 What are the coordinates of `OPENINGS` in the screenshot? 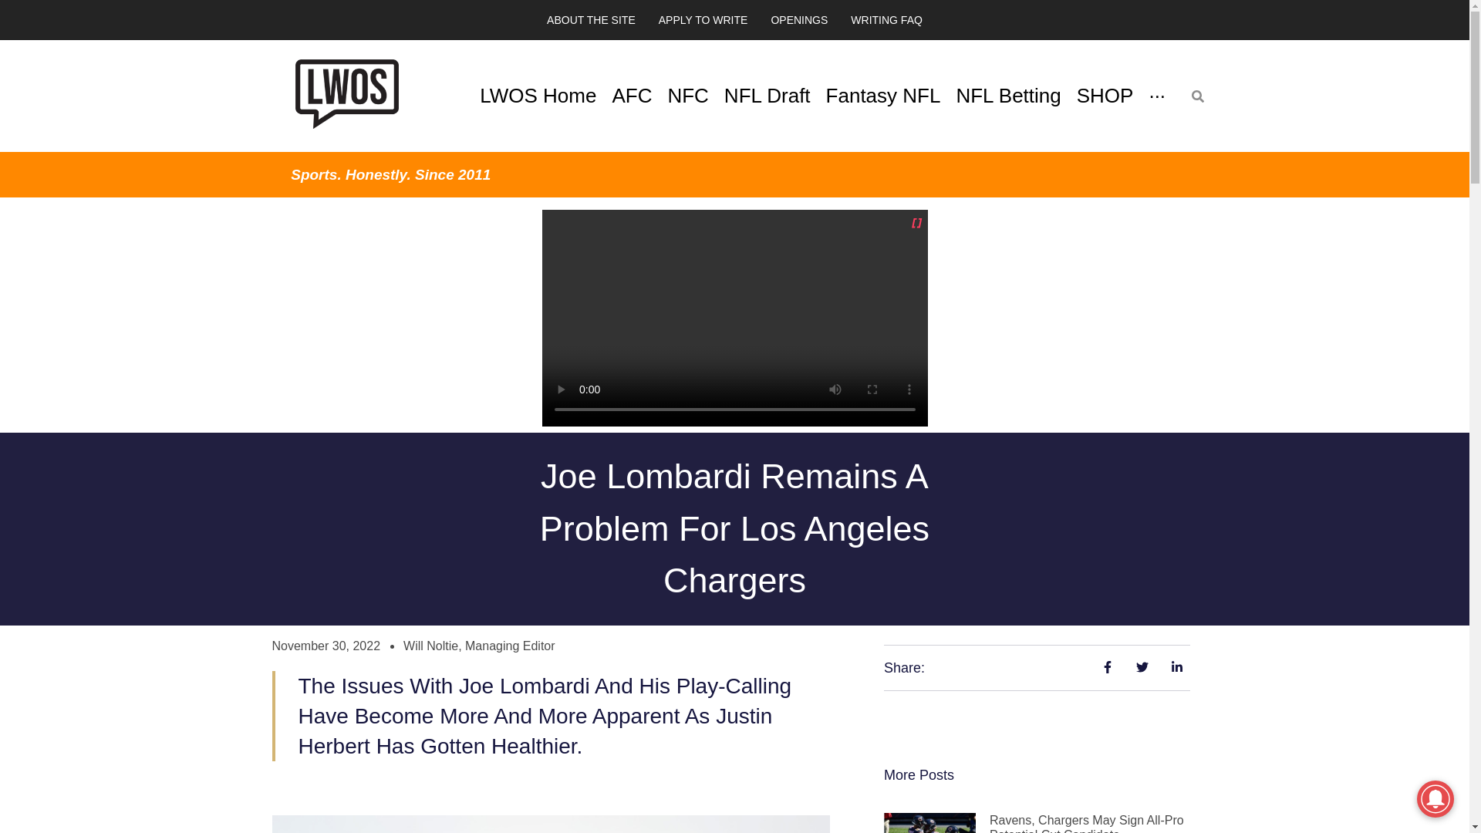 It's located at (799, 20).